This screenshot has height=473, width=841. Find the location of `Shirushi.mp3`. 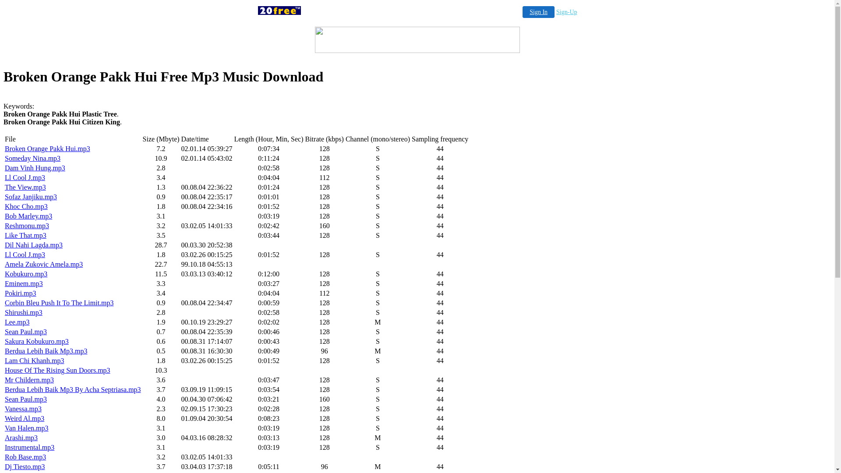

Shirushi.mp3 is located at coordinates (24, 313).